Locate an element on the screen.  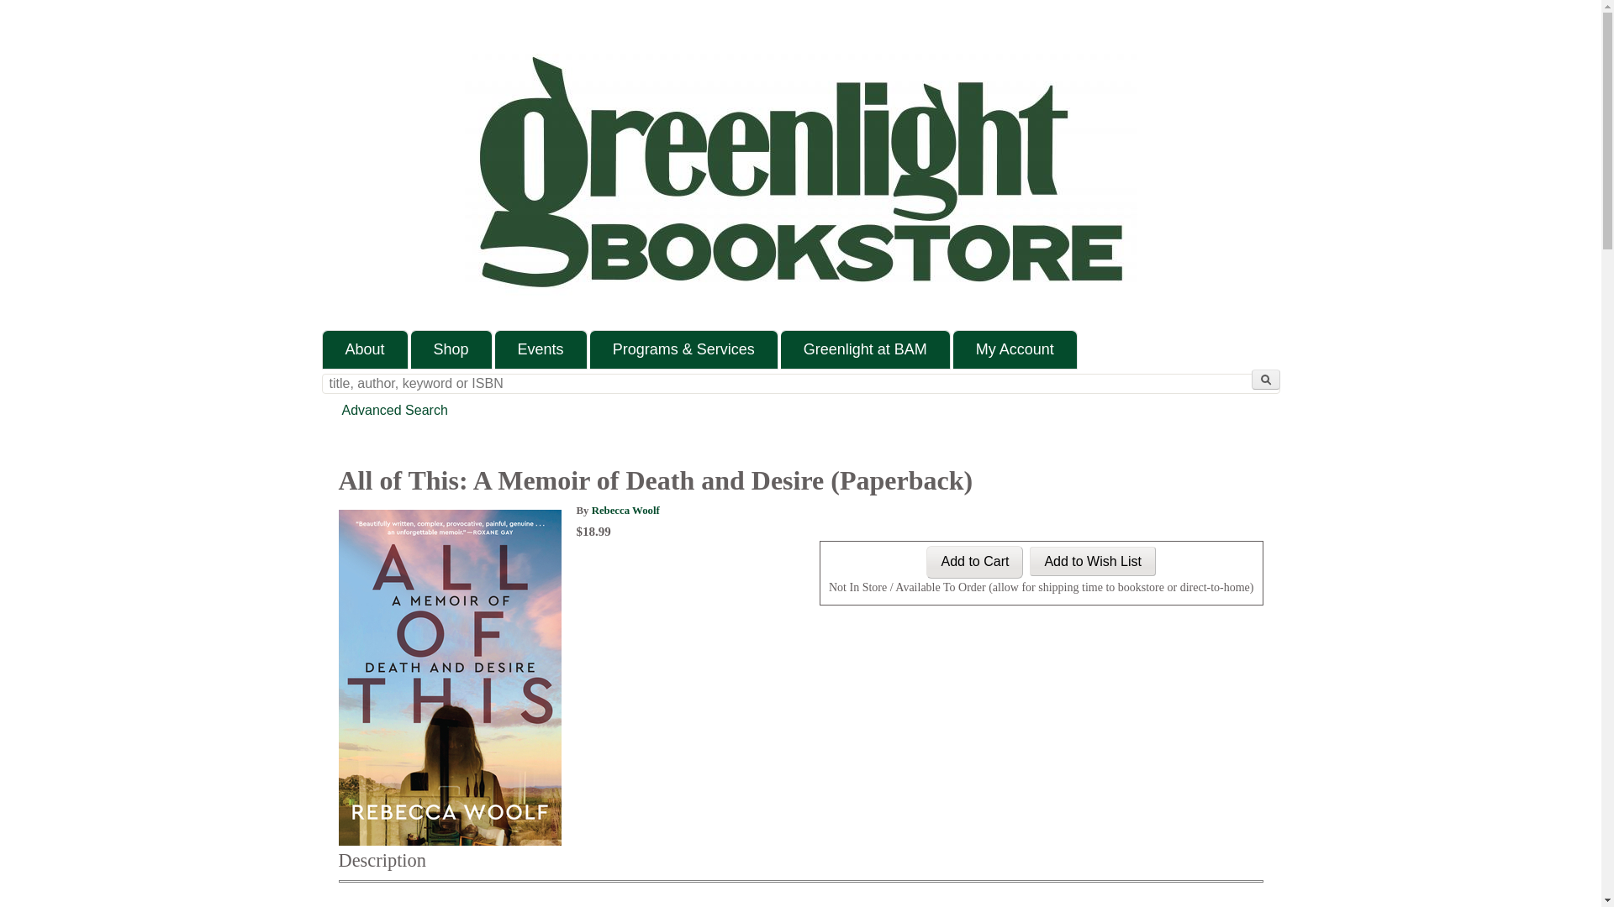
About is located at coordinates (365, 349).